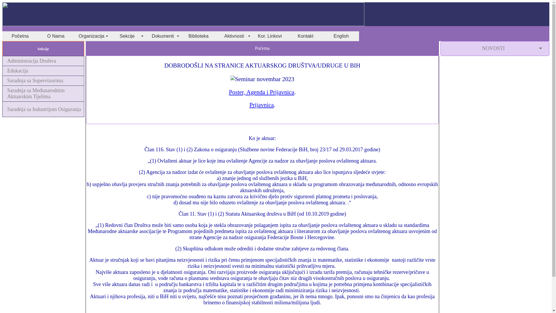 This screenshot has height=313, width=556. What do you see at coordinates (163, 36) in the screenshot?
I see `Dokumenti` at bounding box center [163, 36].